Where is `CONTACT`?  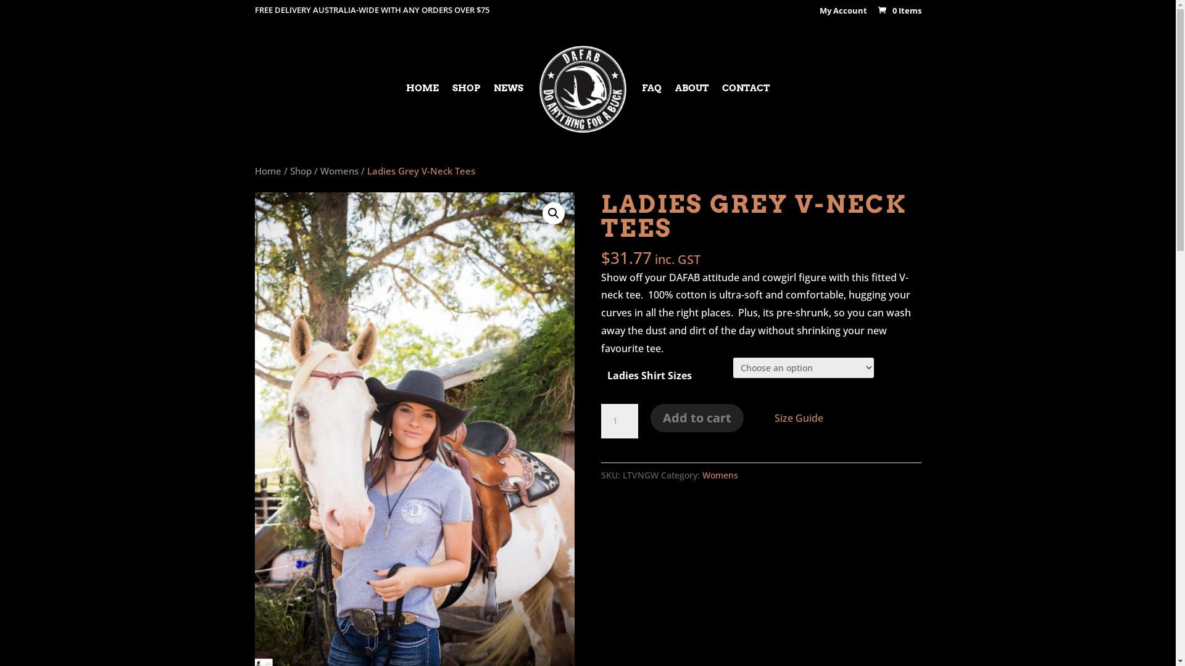 CONTACT is located at coordinates (746, 110).